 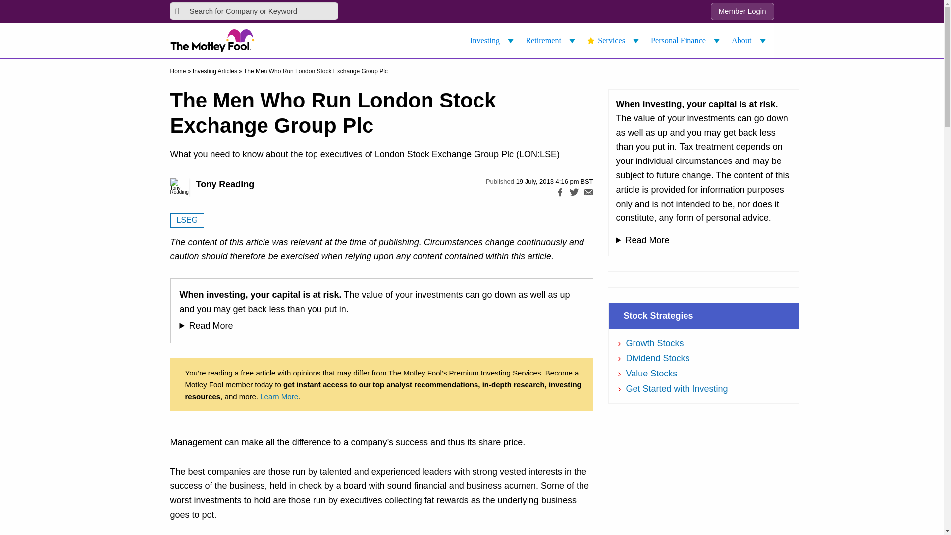 I want to click on Share on Facebook, so click(x=560, y=194).